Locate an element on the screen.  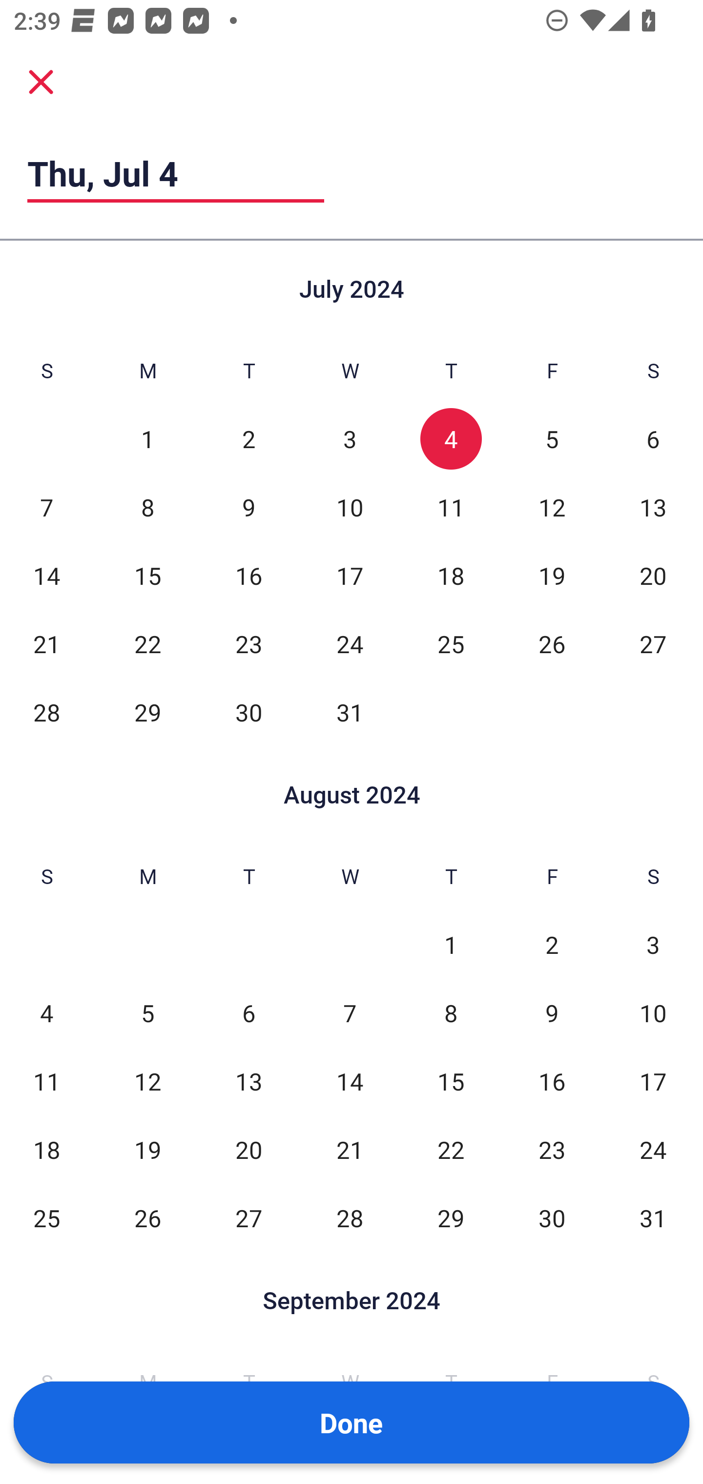
4 Sun, Aug 4, Not Selected is located at coordinates (46, 1013).